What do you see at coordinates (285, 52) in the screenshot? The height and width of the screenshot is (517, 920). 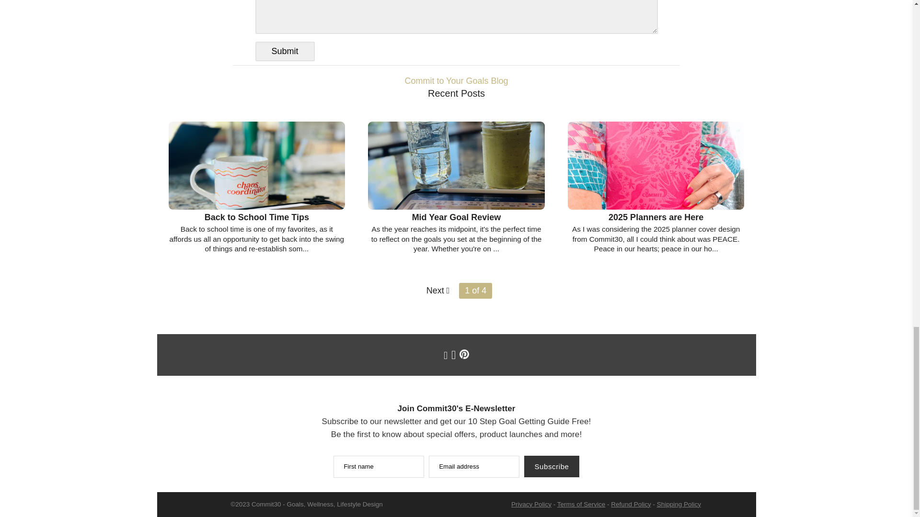 I see `Submit` at bounding box center [285, 52].